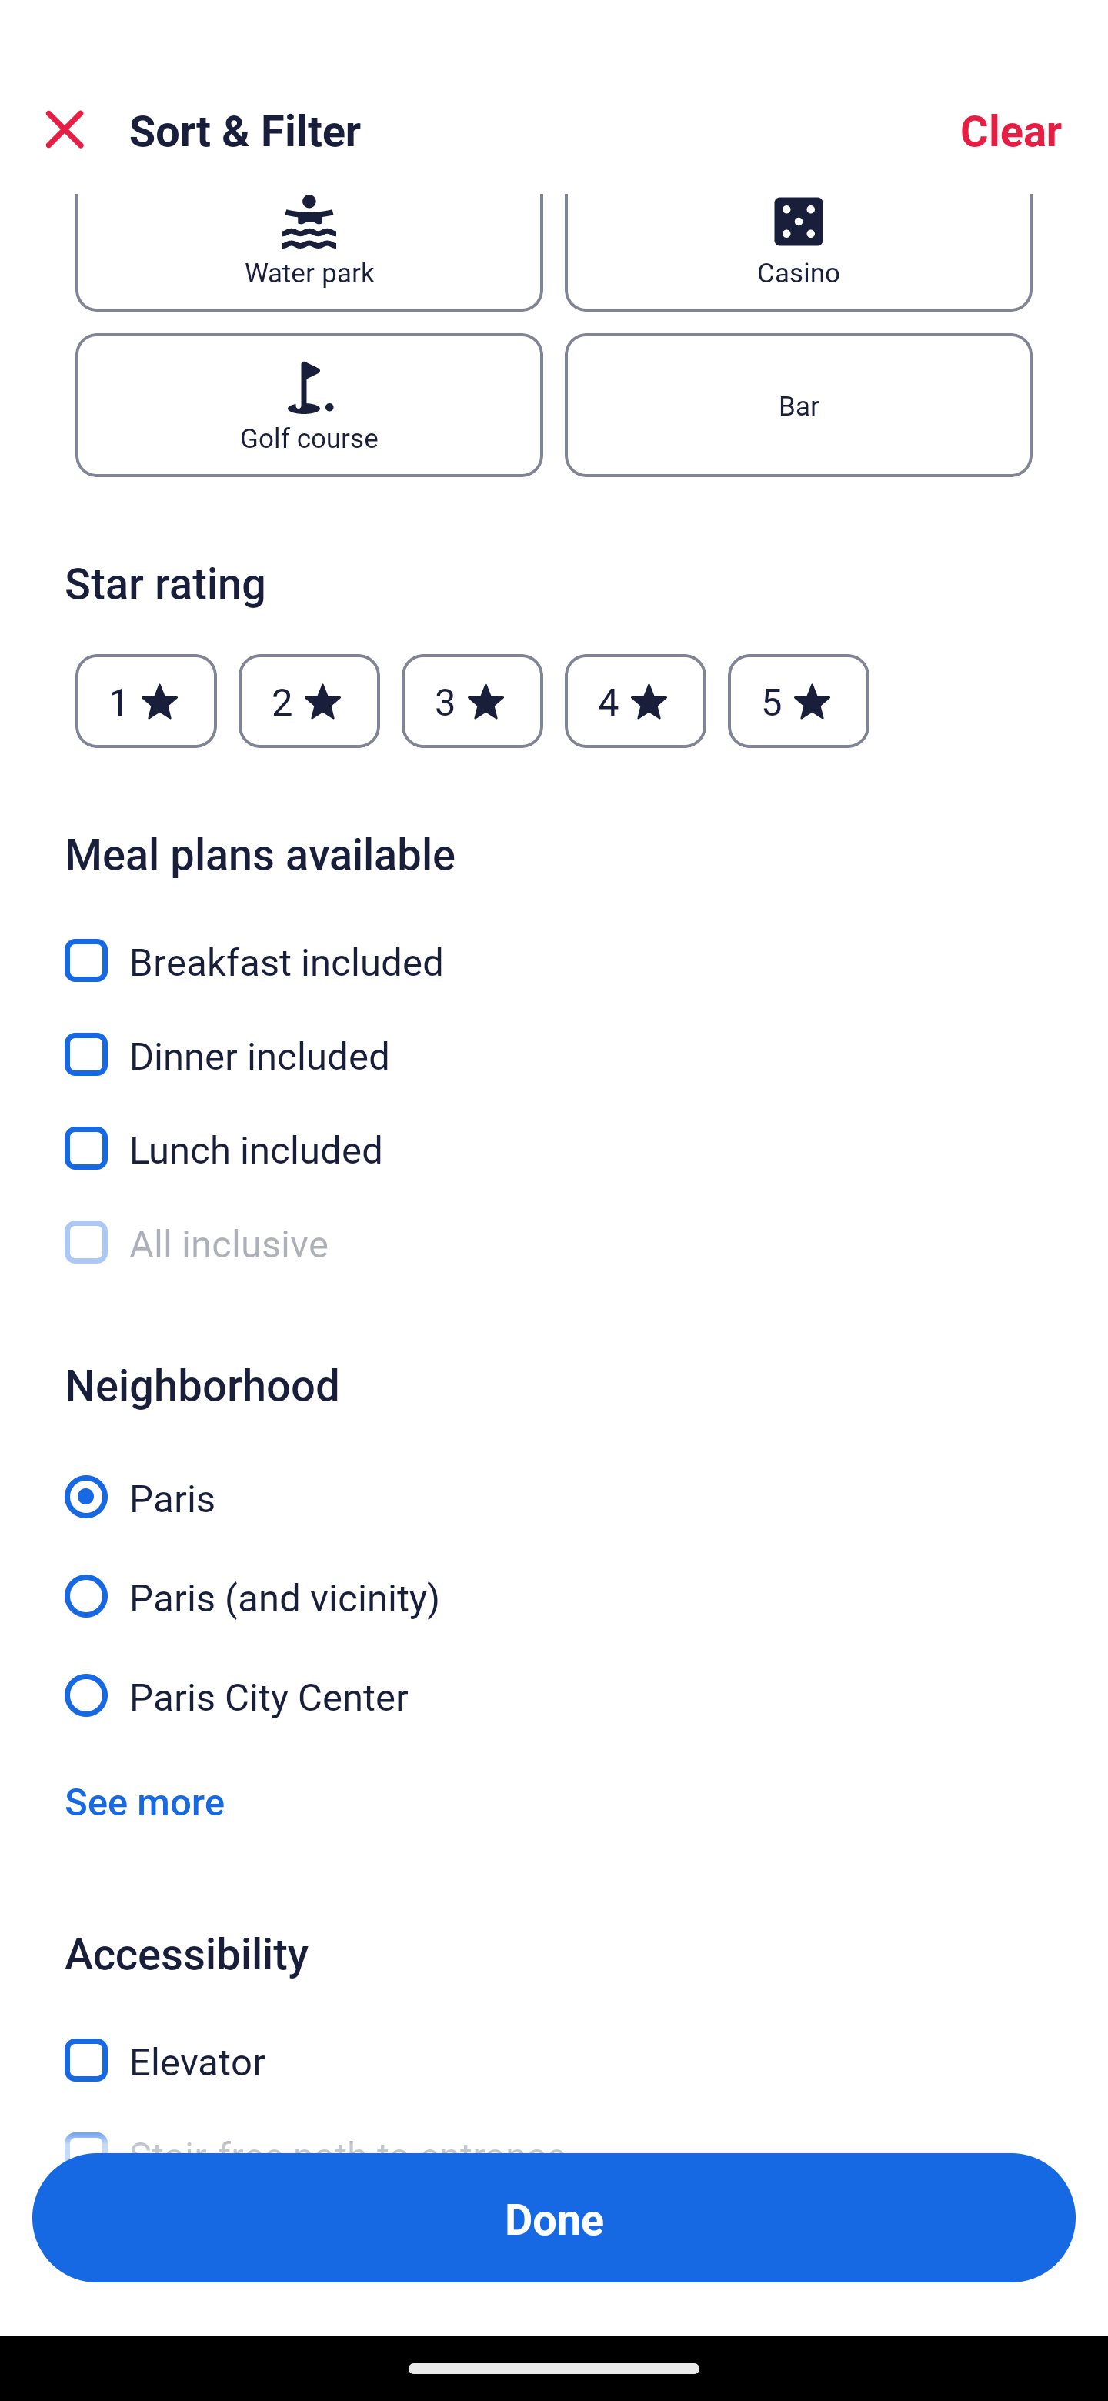 This screenshot has width=1108, height=2401. Describe the element at coordinates (309, 405) in the screenshot. I see `Golf course` at that location.